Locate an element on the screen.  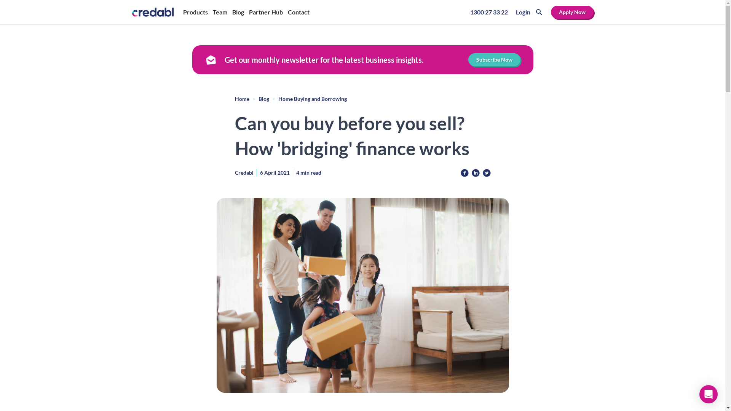
Products is located at coordinates (196, 12).